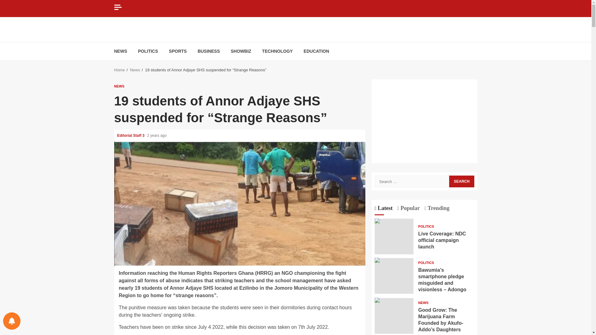 This screenshot has width=596, height=335. I want to click on News, so click(135, 70).